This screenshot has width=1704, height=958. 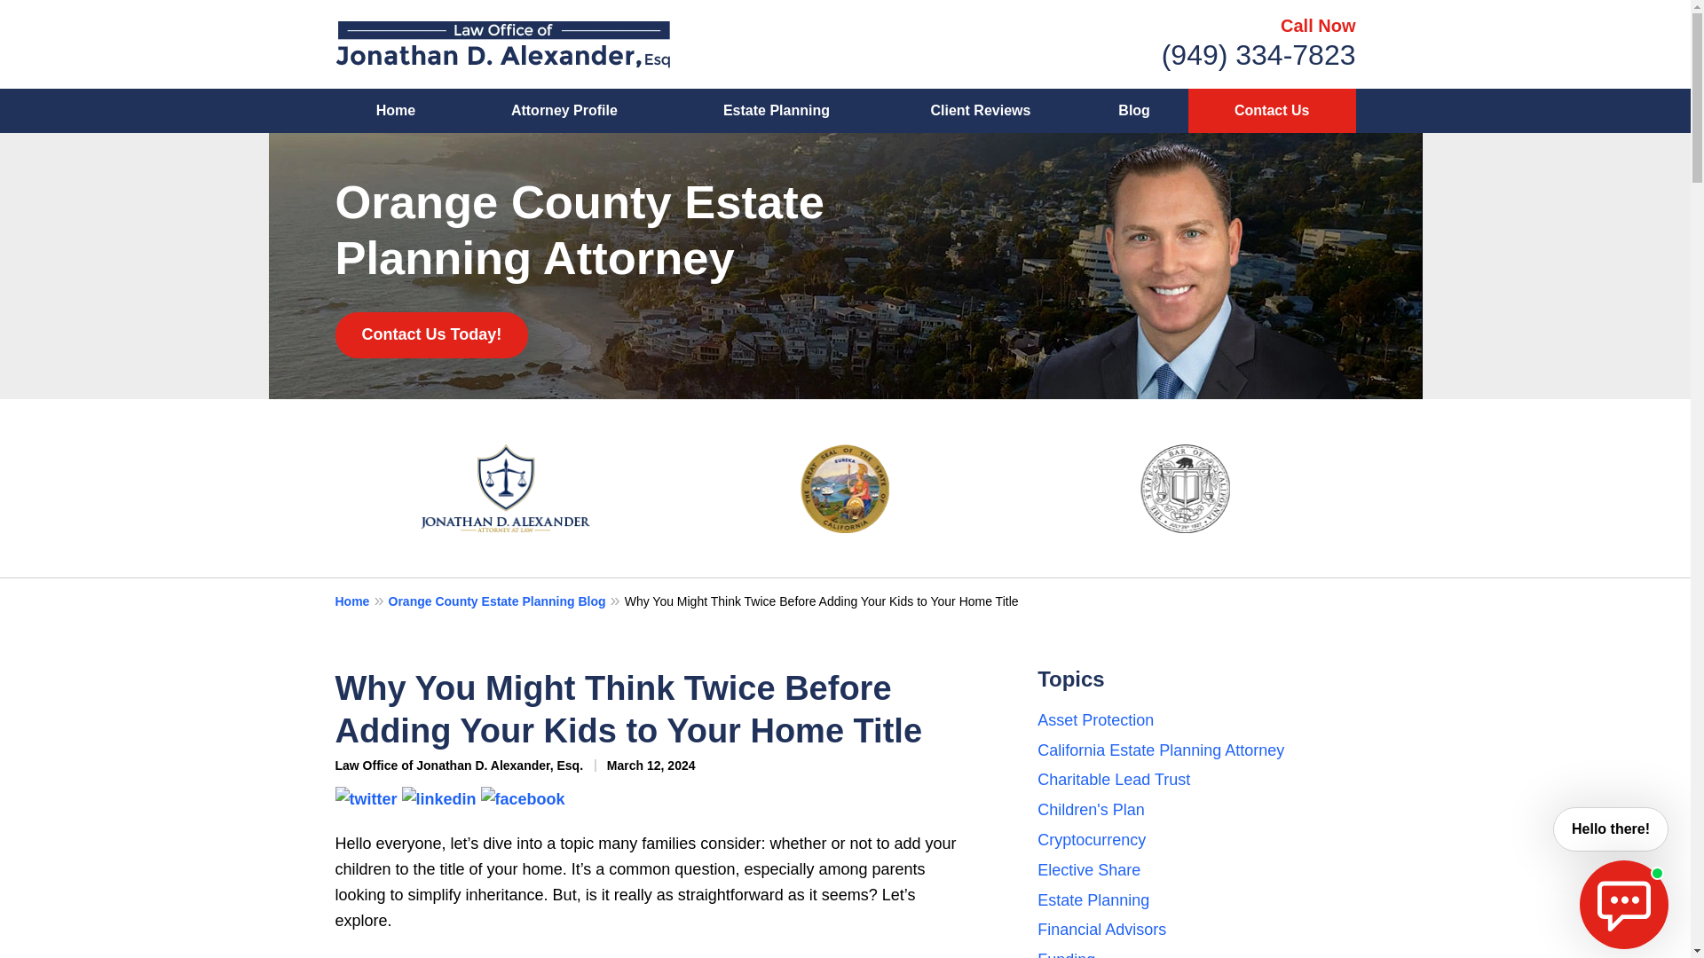 What do you see at coordinates (523, 797) in the screenshot?
I see `Share` at bounding box center [523, 797].